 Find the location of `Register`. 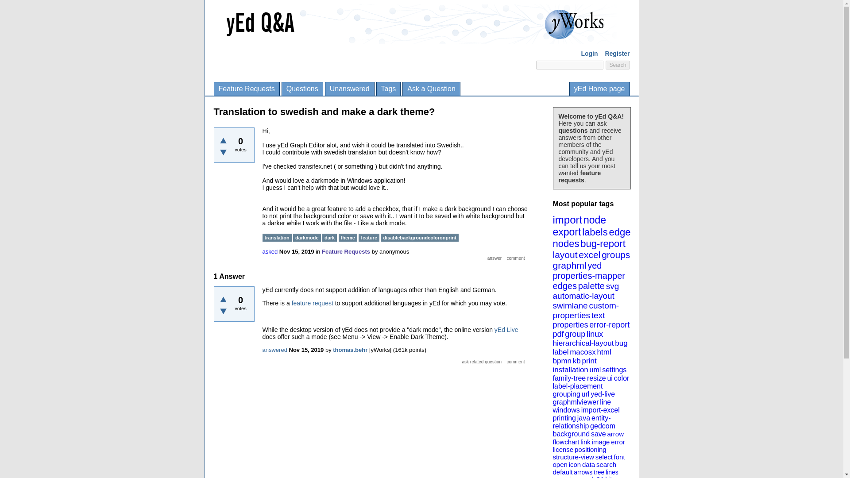

Register is located at coordinates (617, 53).